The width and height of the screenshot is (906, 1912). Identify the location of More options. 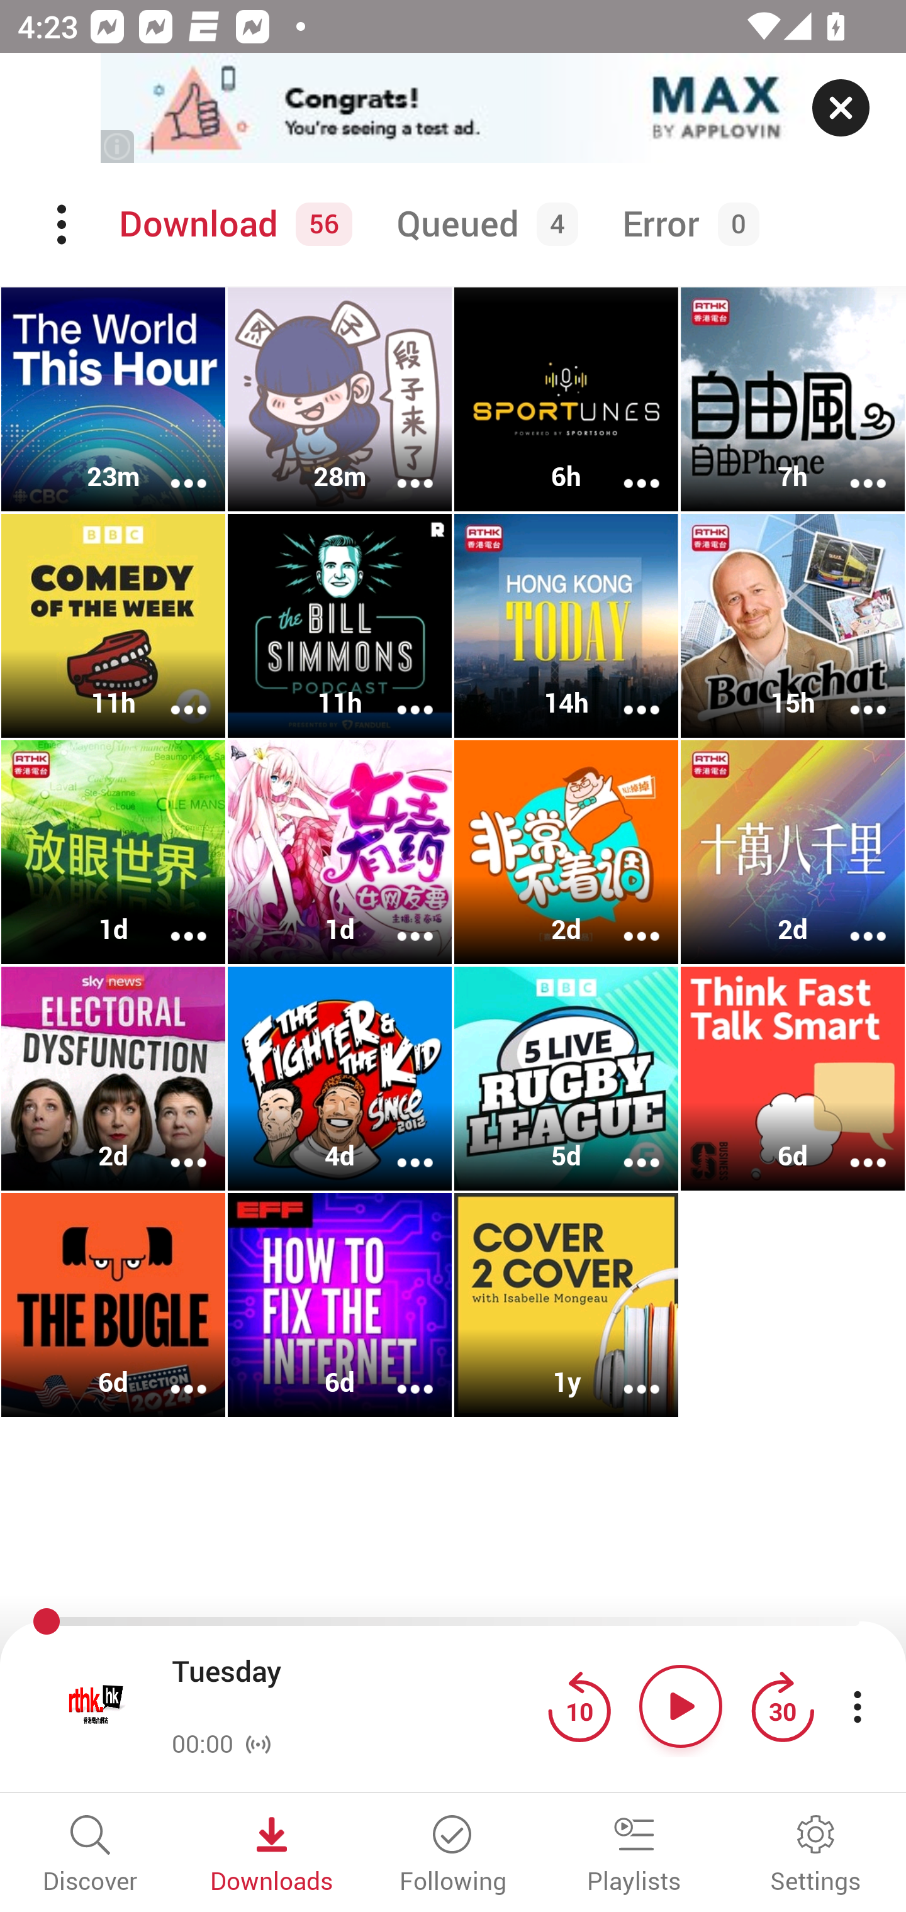
(625, 466).